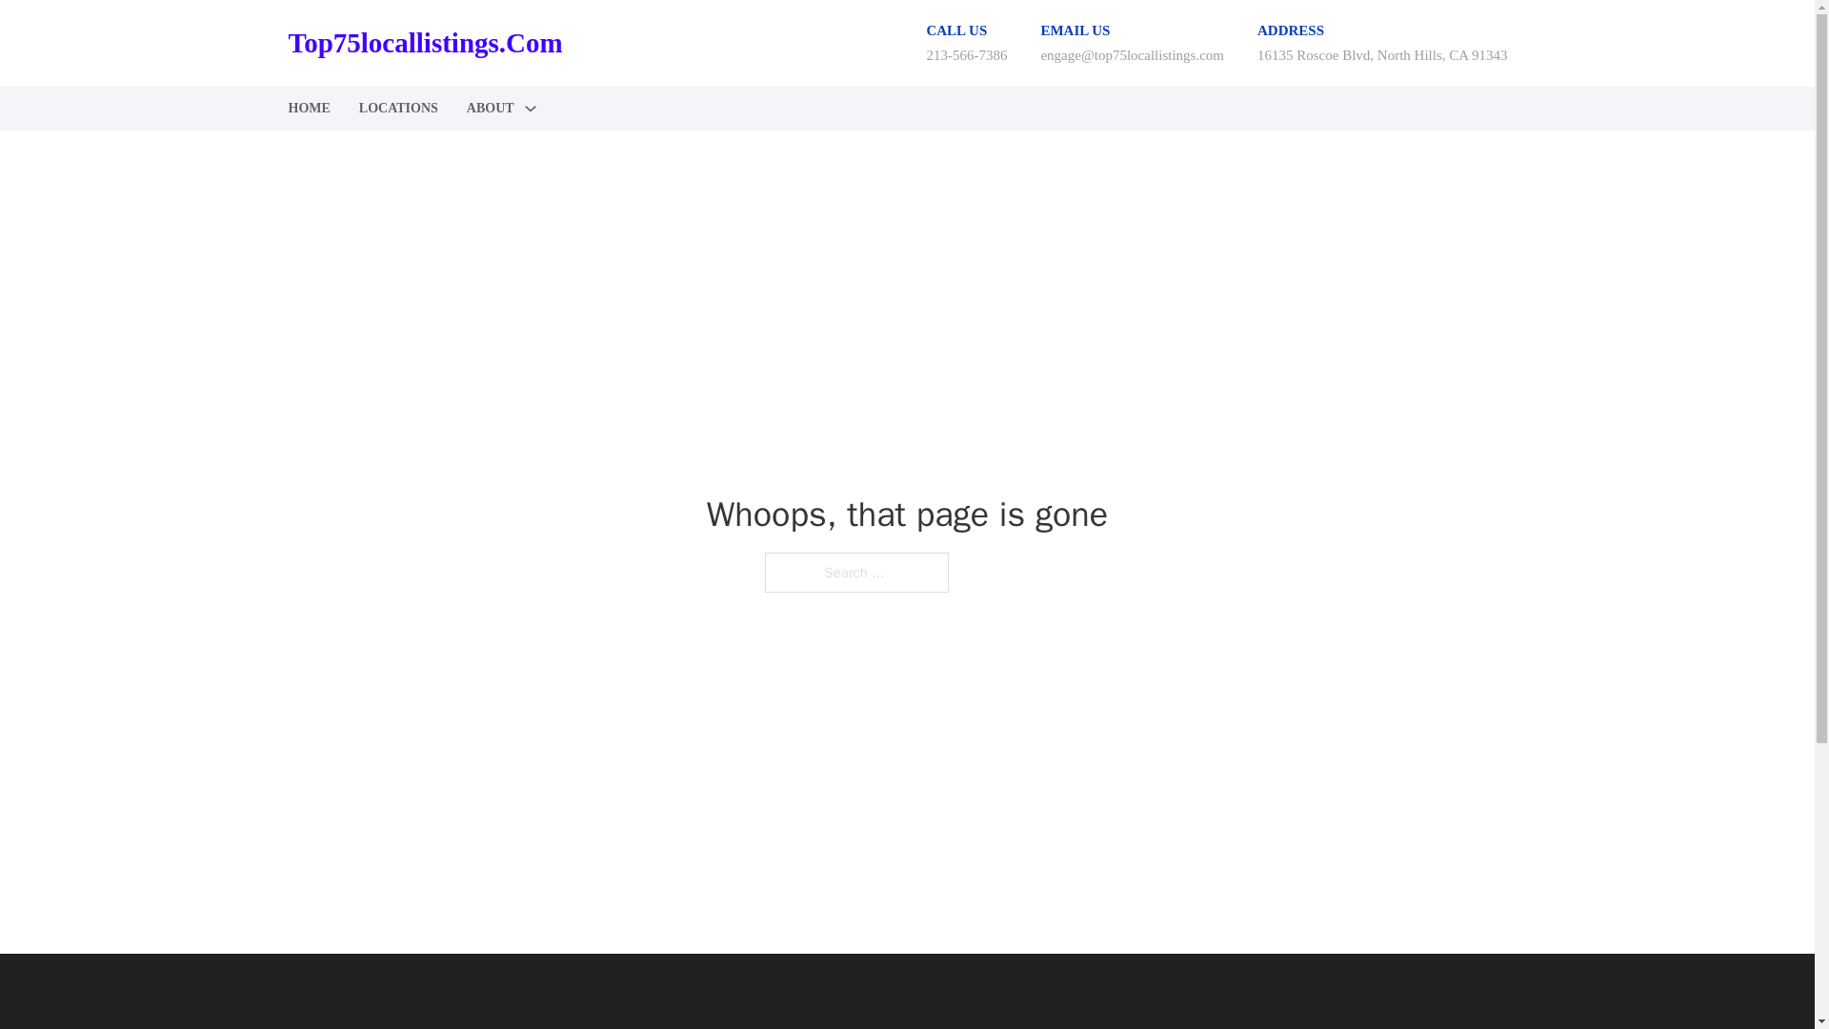  I want to click on Top75locallistings.Com, so click(424, 43).